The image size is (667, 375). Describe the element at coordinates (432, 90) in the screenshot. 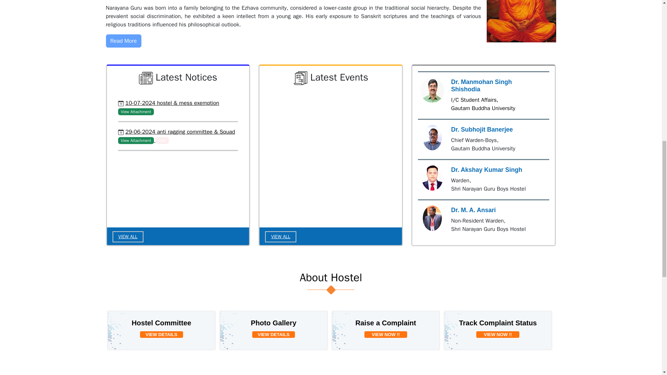

I see `Dr. Manmohan Singh Shishodia` at that location.